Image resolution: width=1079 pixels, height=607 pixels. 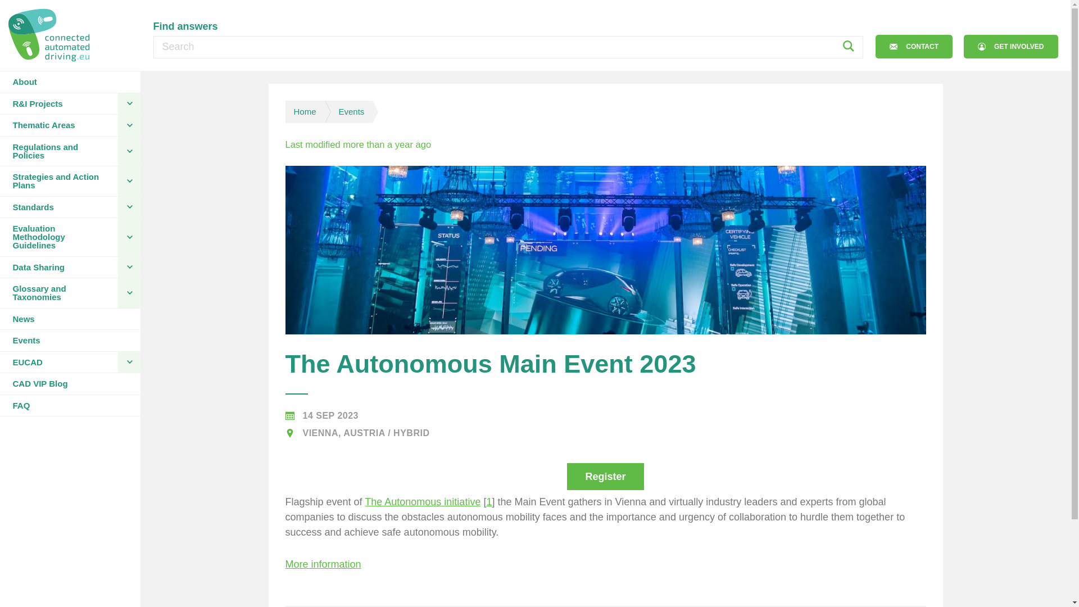 What do you see at coordinates (58, 151) in the screenshot?
I see `Regulations and Policies` at bounding box center [58, 151].